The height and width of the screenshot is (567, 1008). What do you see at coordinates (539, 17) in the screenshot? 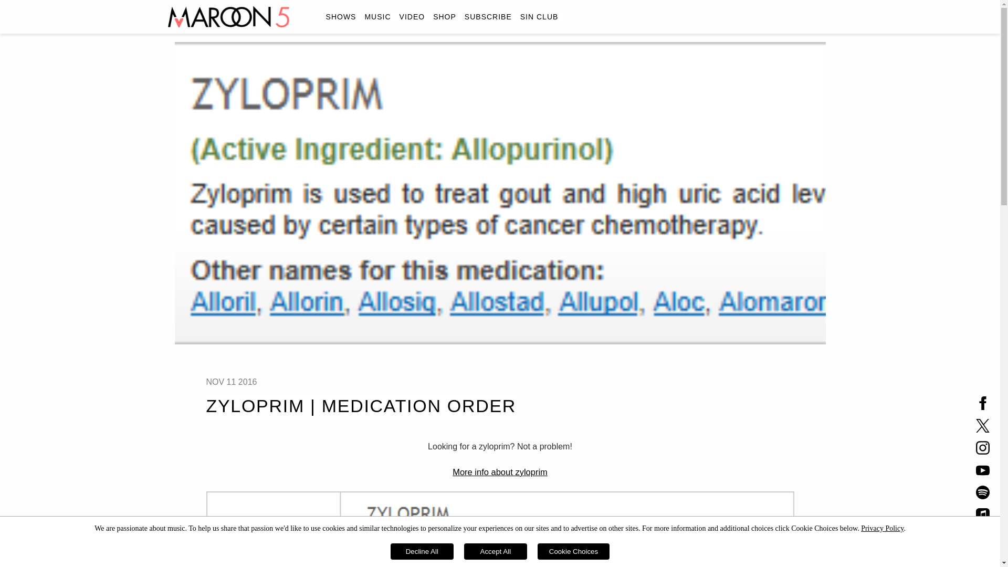
I see `SIN CLUB` at bounding box center [539, 17].